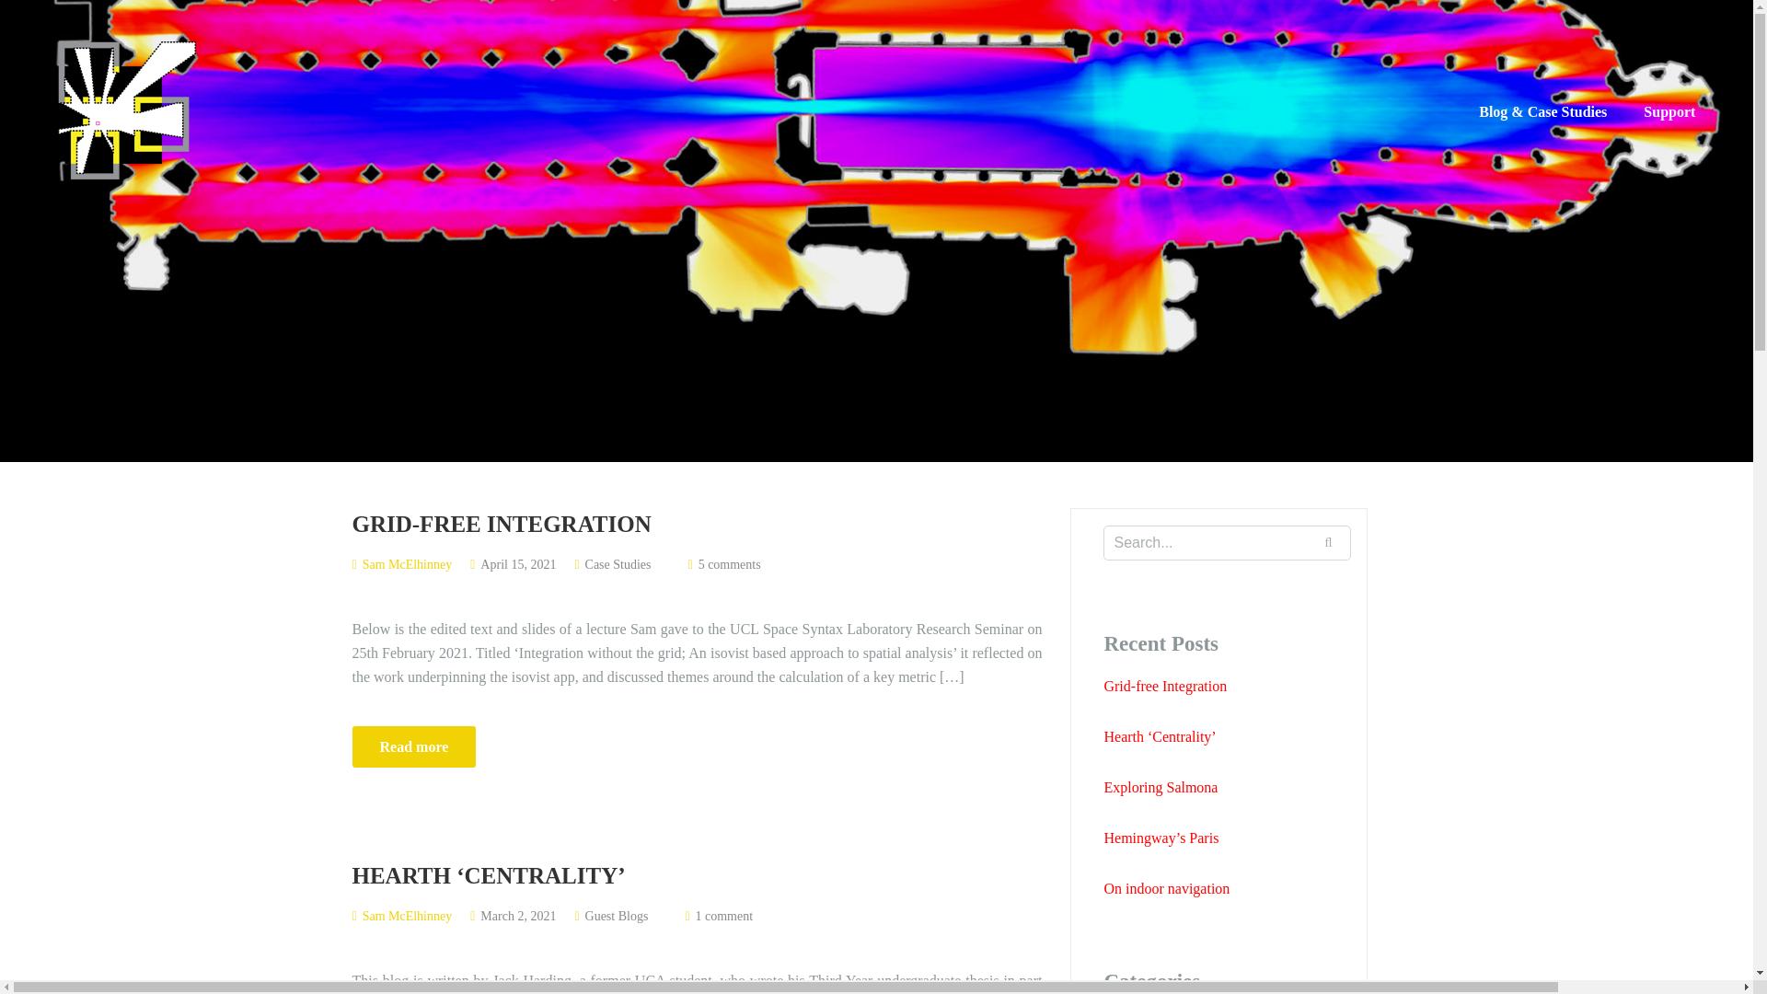 This screenshot has width=1767, height=994. I want to click on 1 comment, so click(725, 917).